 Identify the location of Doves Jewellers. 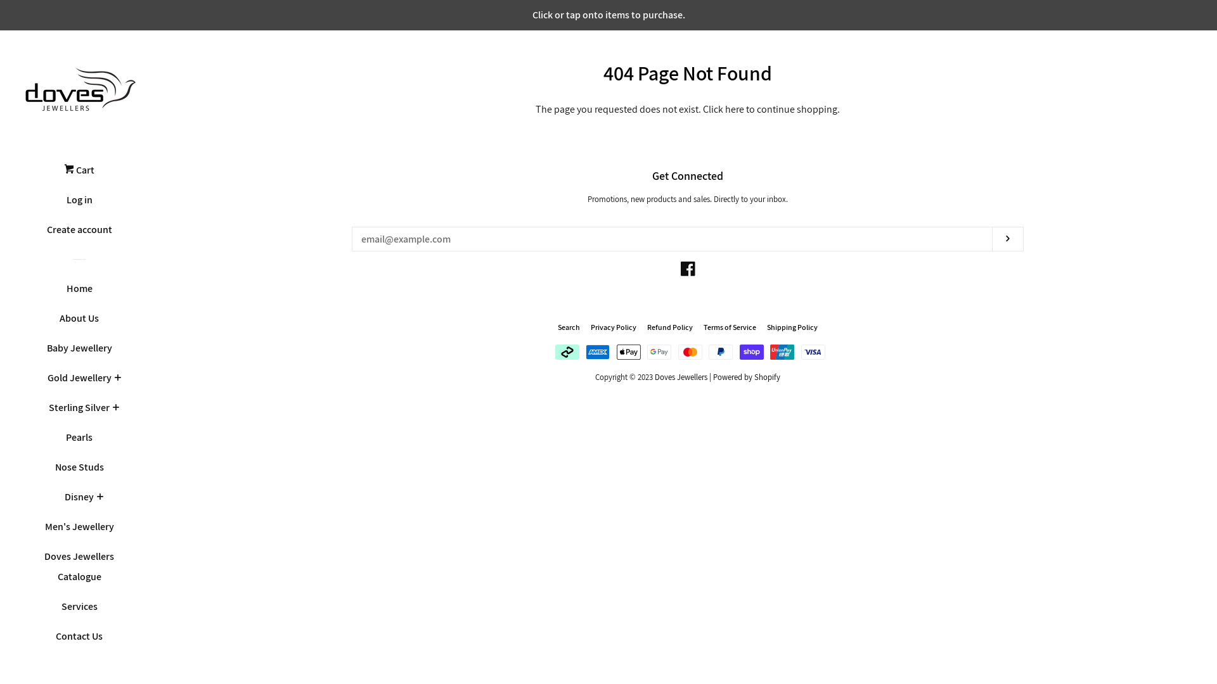
(681, 377).